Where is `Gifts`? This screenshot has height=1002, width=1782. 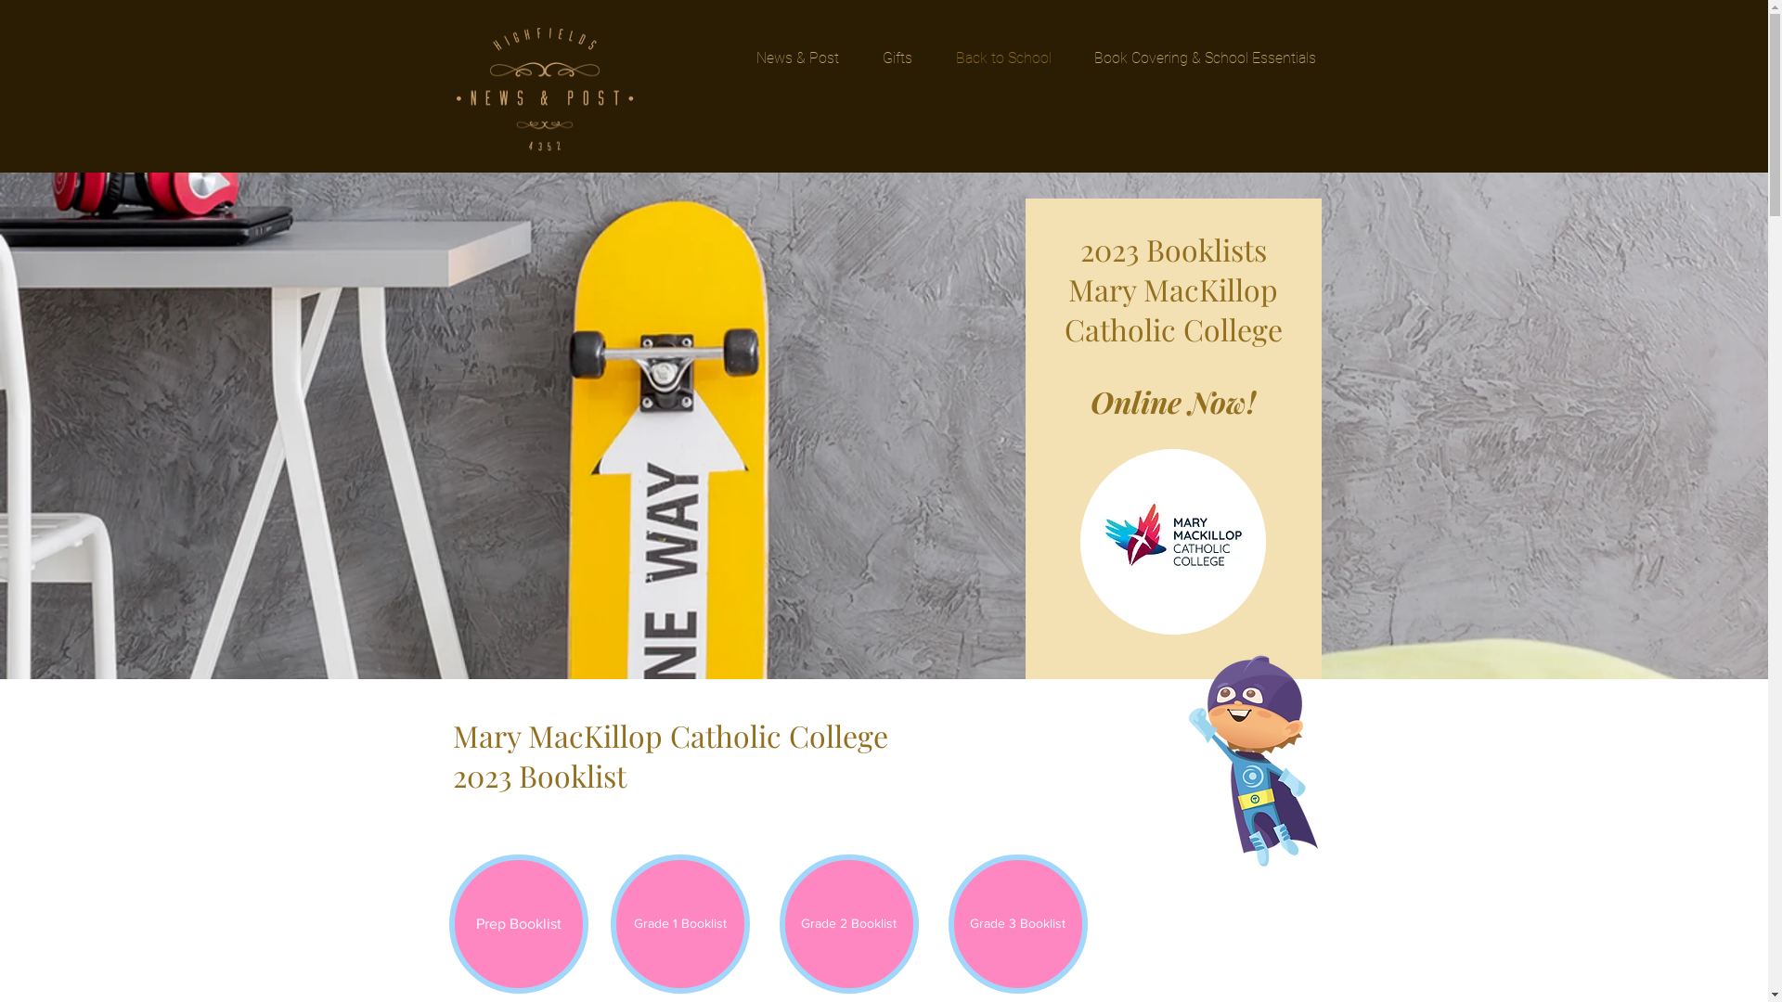
Gifts is located at coordinates (898, 58).